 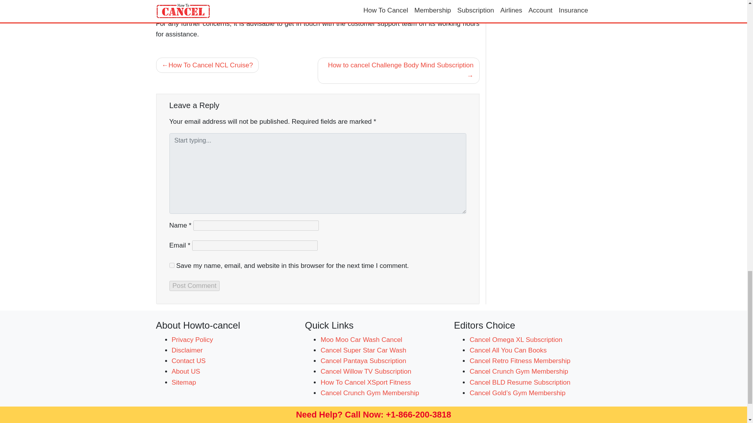 I want to click on How to cancel Challenge Body Mind Subscription, so click(x=398, y=70).